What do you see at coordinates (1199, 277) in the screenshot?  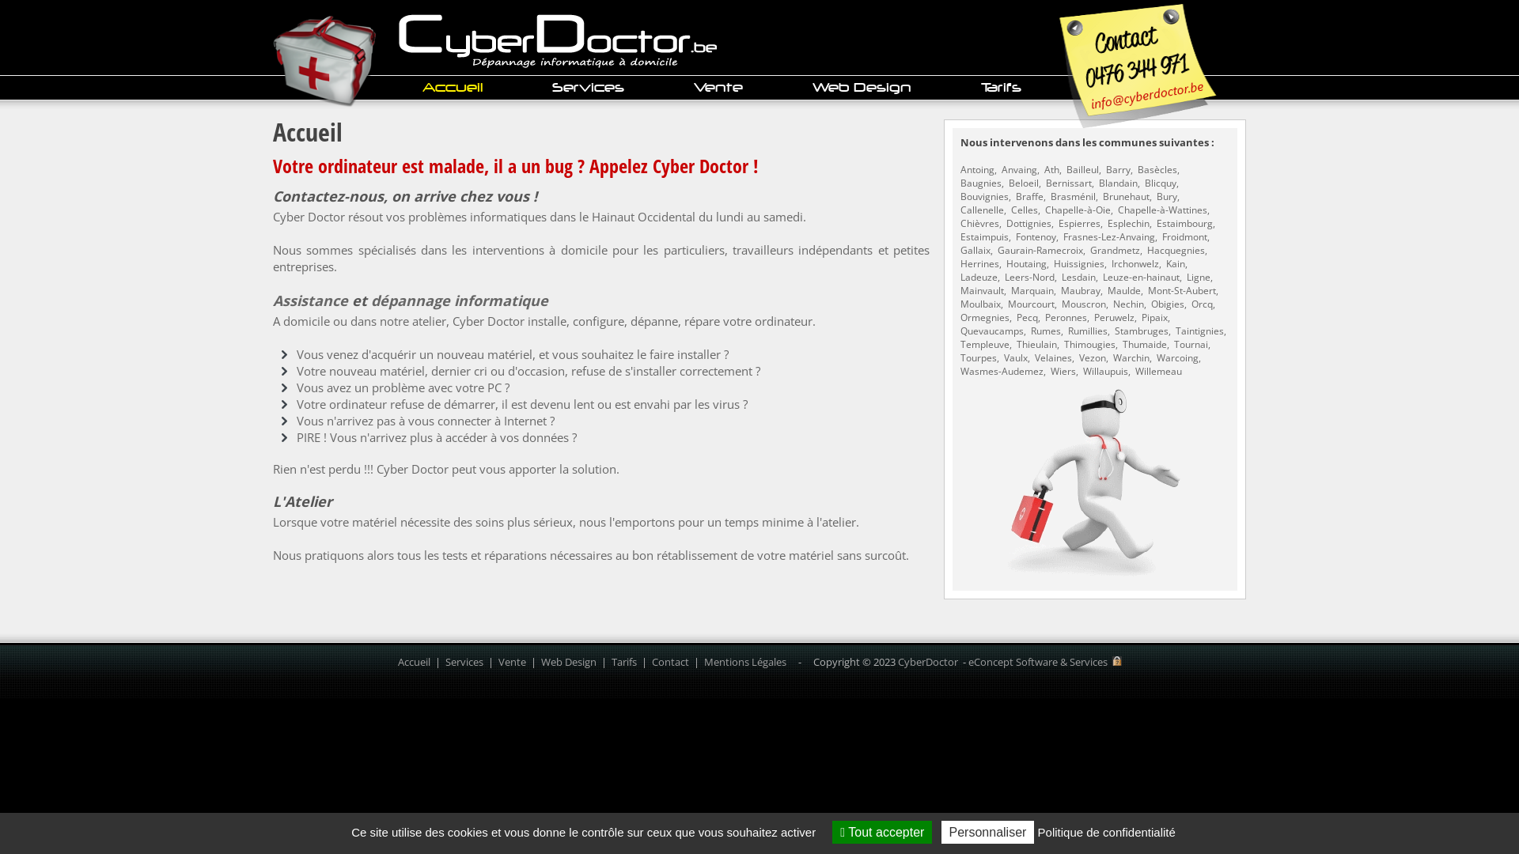 I see `Ligne` at bounding box center [1199, 277].